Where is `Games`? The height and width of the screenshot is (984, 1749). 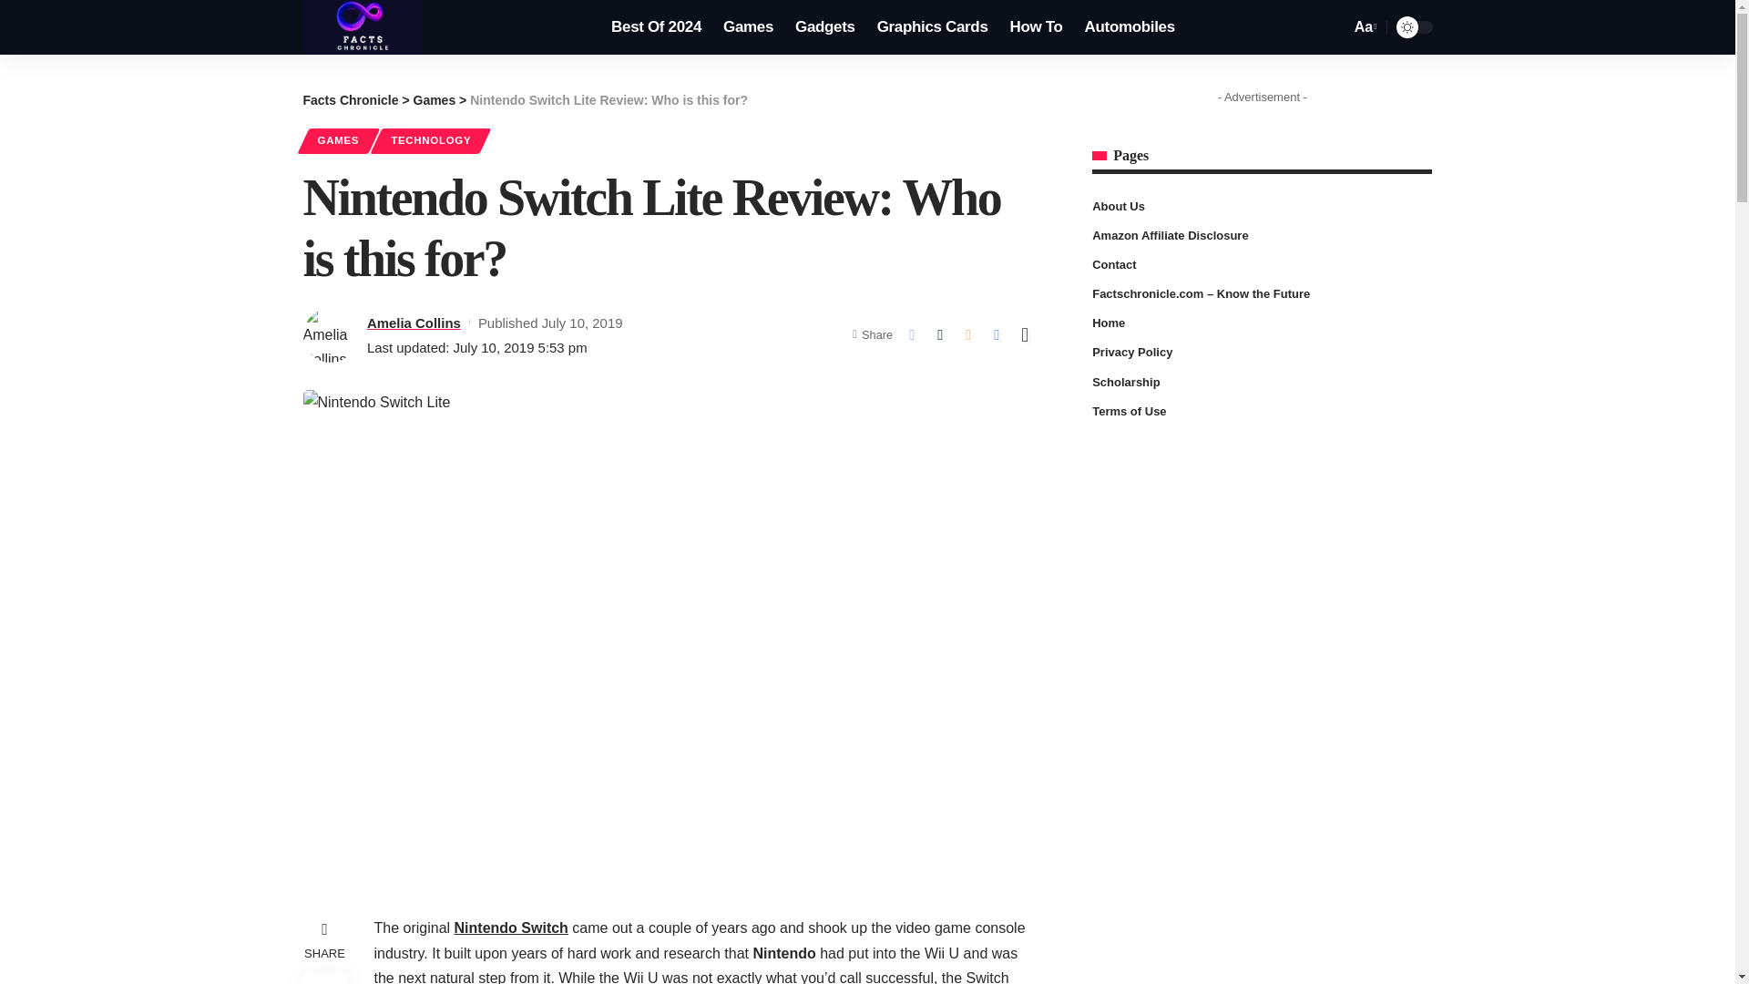
Games is located at coordinates (747, 27).